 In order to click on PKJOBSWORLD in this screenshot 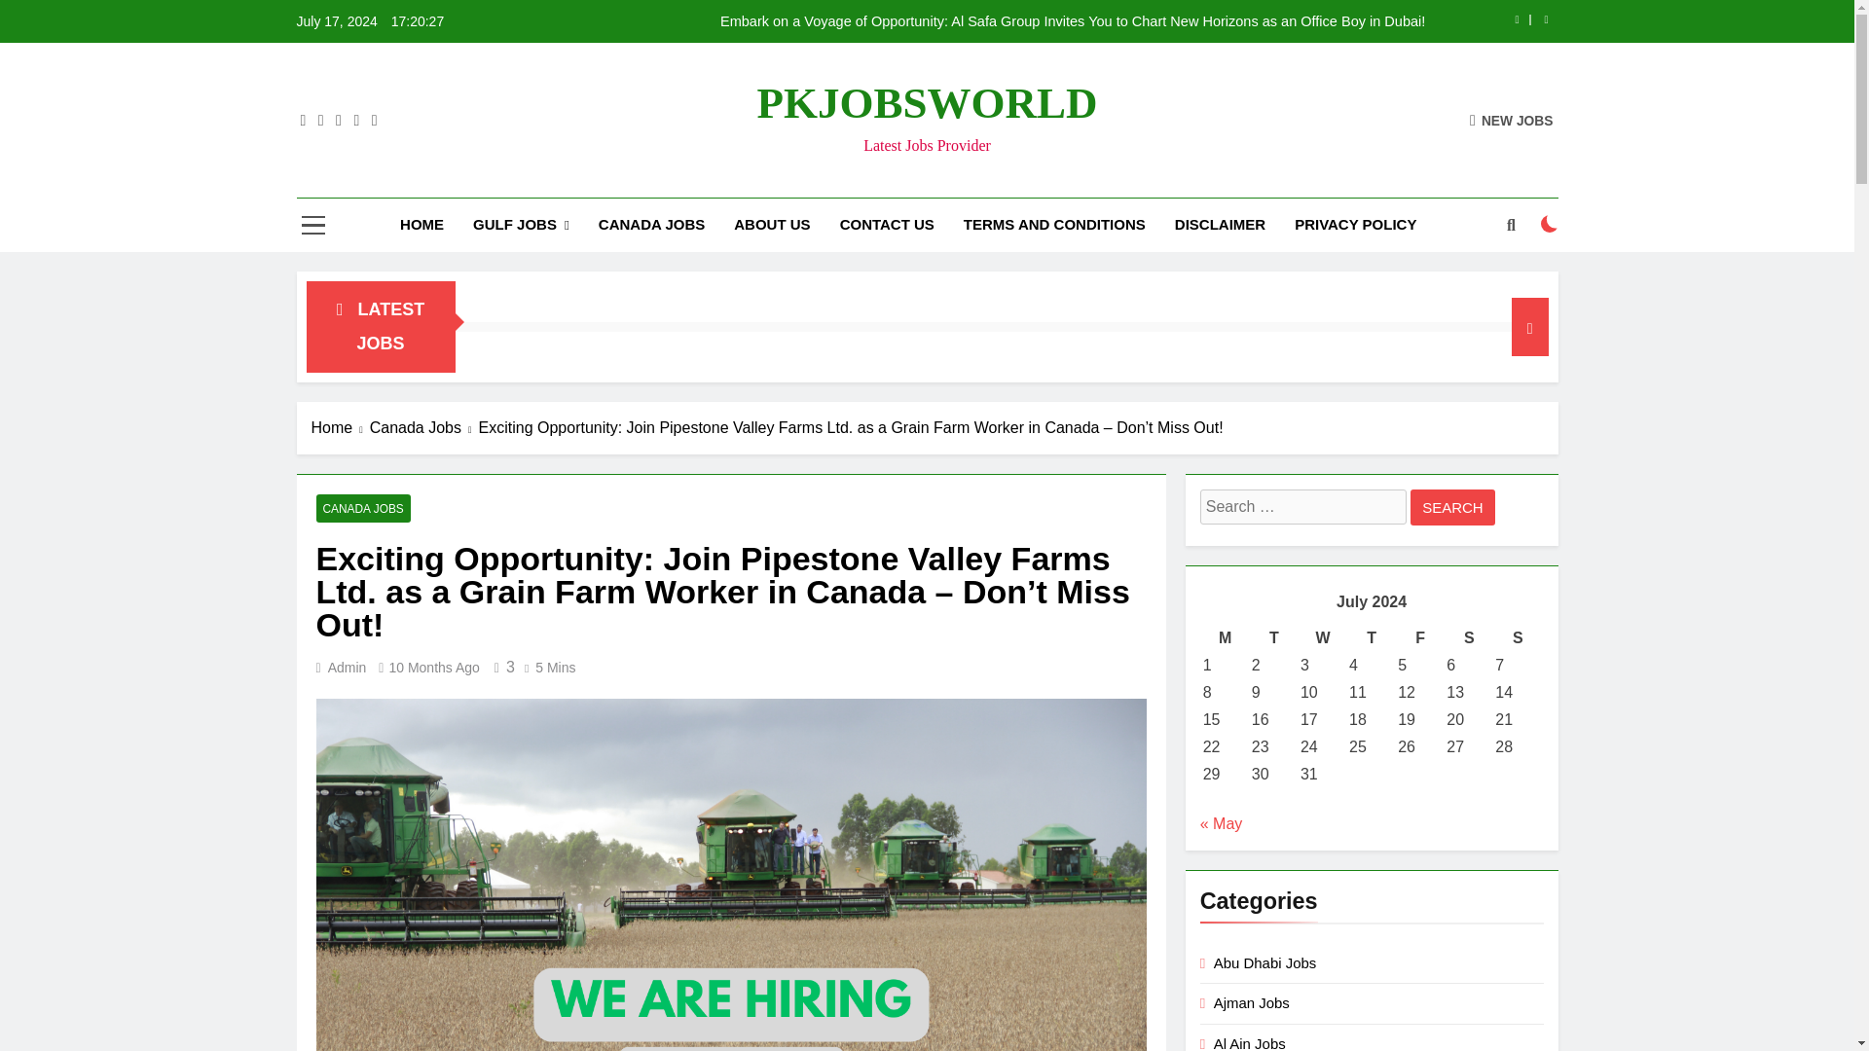, I will do `click(927, 103)`.